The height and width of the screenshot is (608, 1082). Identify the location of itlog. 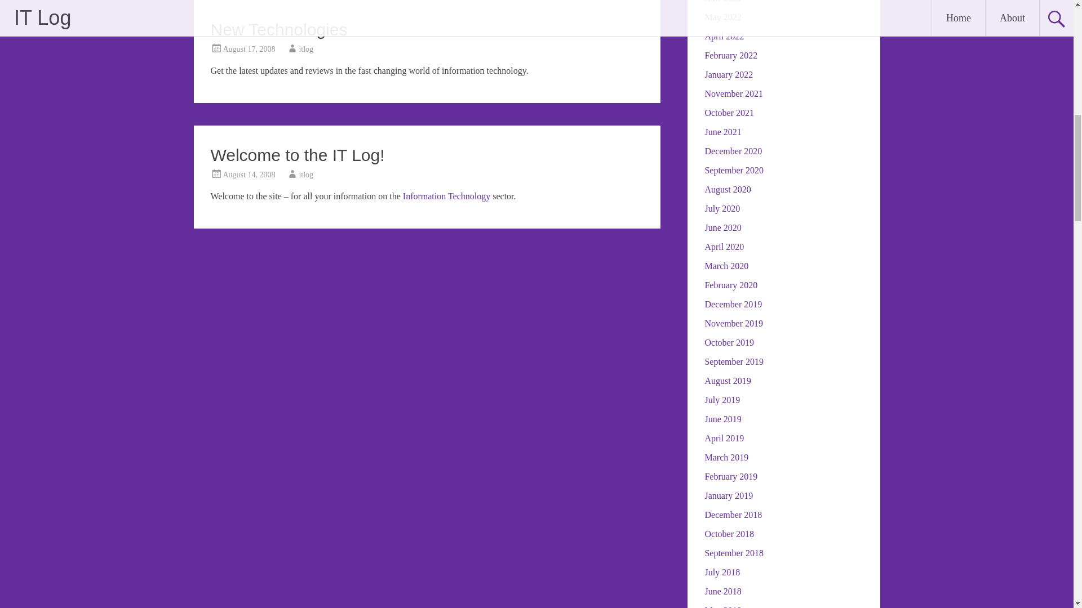
(305, 49).